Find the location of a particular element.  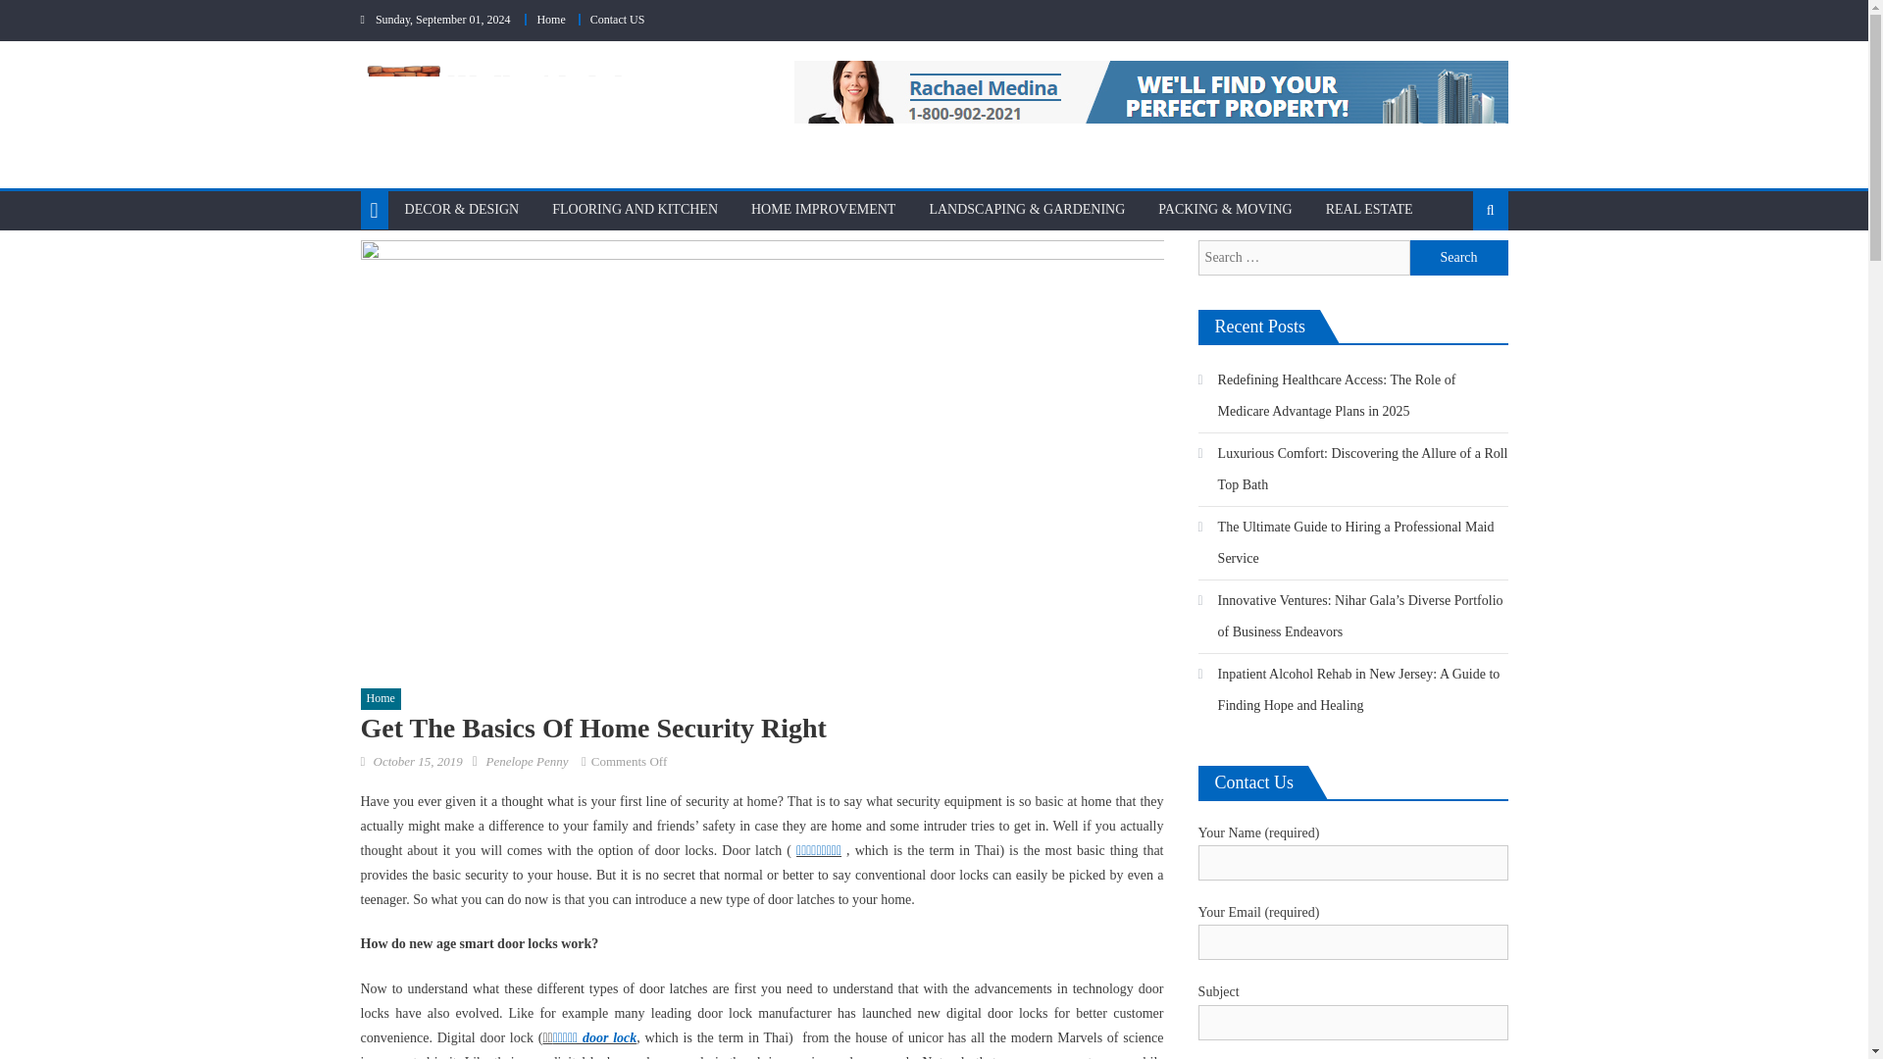

Home is located at coordinates (381, 698).